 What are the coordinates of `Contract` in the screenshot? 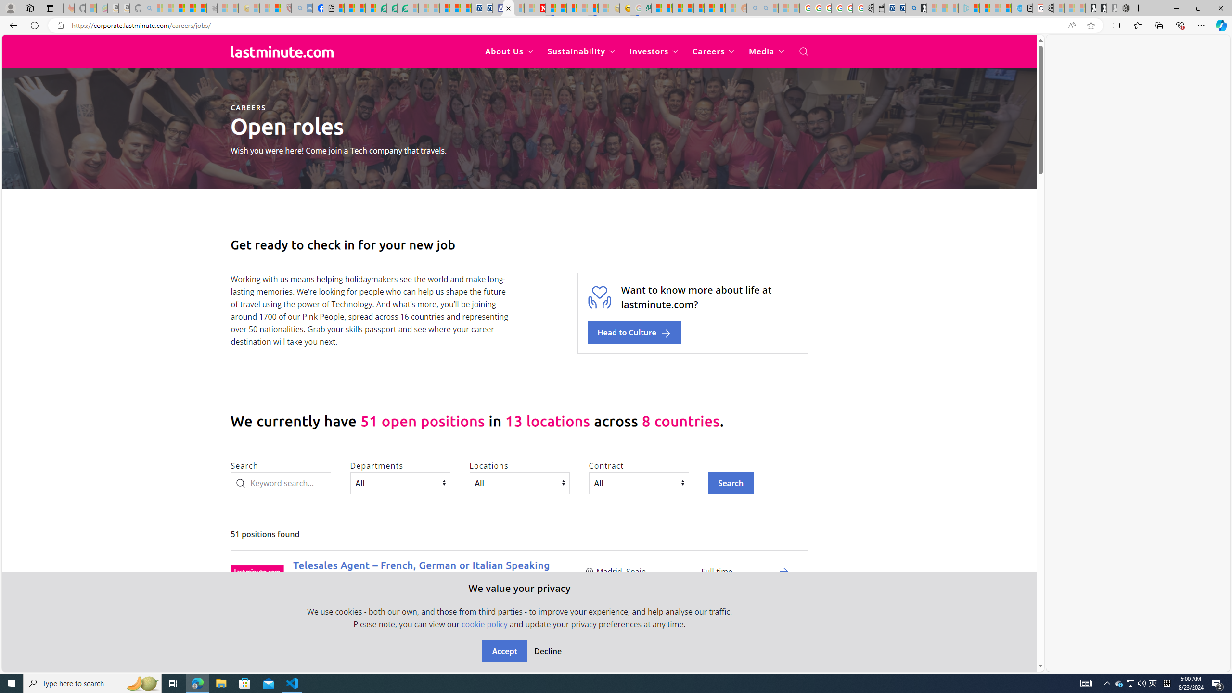 It's located at (639, 483).